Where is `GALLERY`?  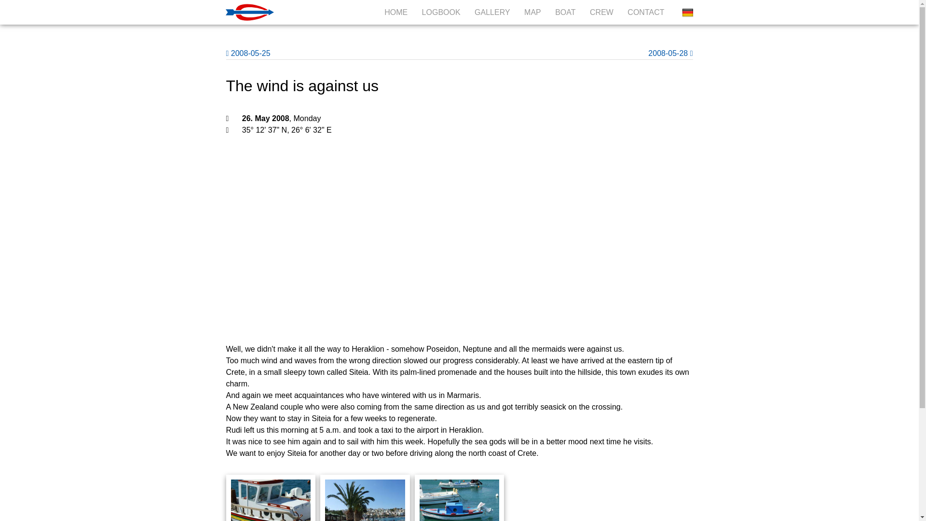
GALLERY is located at coordinates (492, 12).